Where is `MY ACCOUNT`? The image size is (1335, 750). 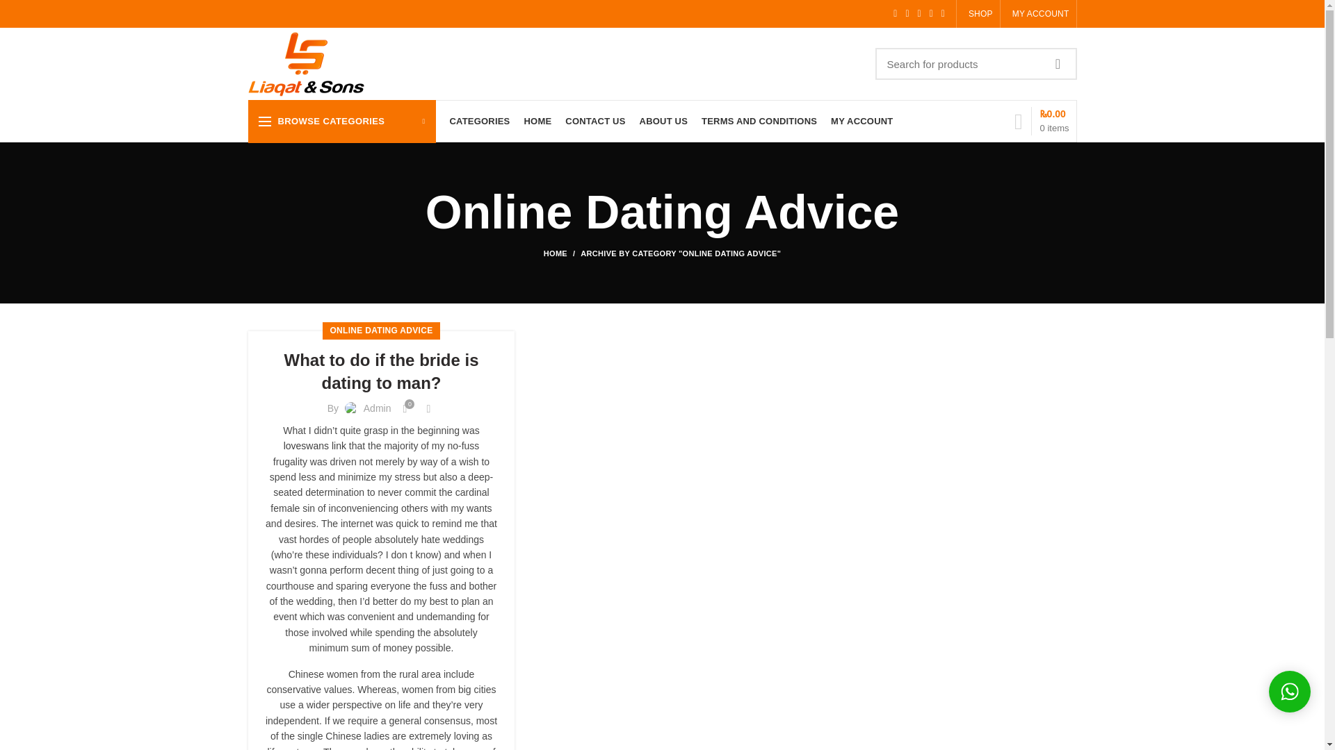
MY ACCOUNT is located at coordinates (1037, 14).